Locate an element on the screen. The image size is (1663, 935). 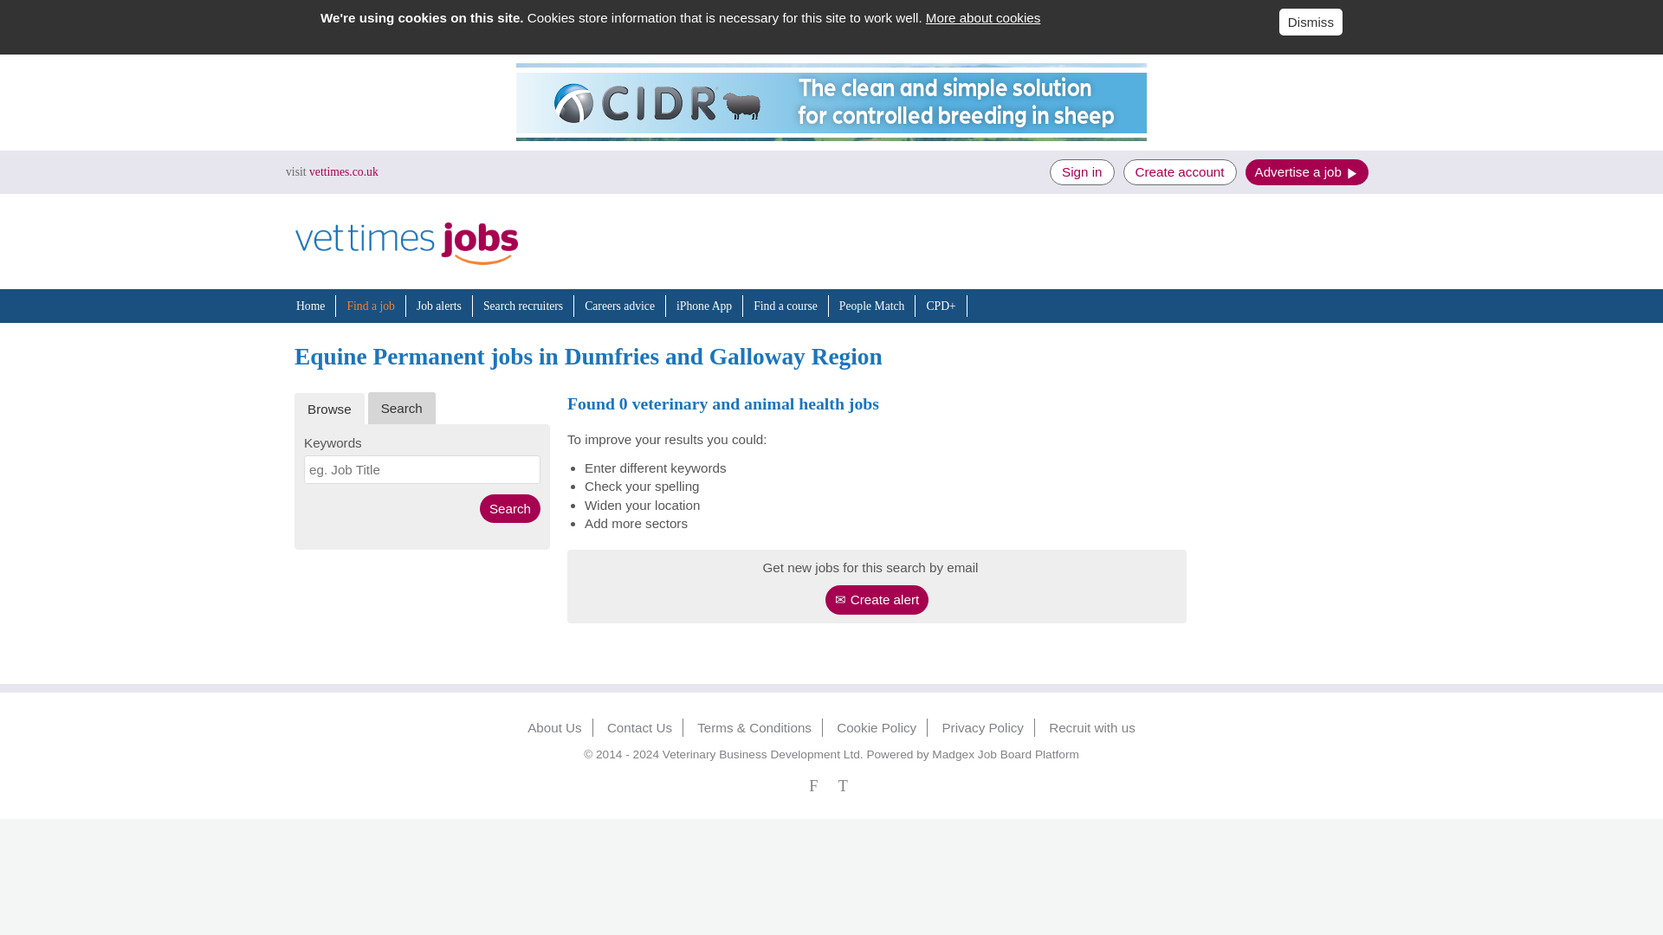
More about cookies is located at coordinates (983, 17).